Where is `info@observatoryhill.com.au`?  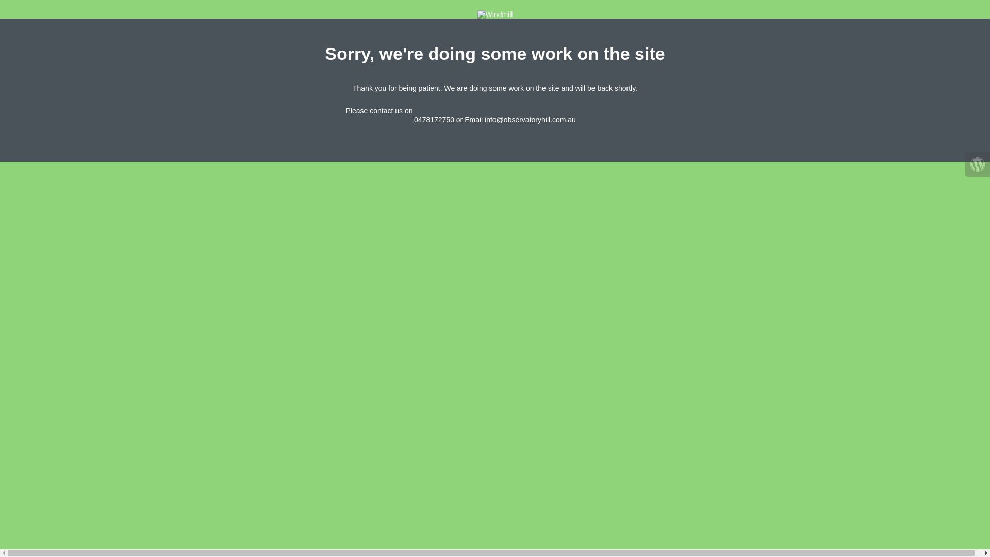
info@observatoryhill.com.au is located at coordinates (530, 120).